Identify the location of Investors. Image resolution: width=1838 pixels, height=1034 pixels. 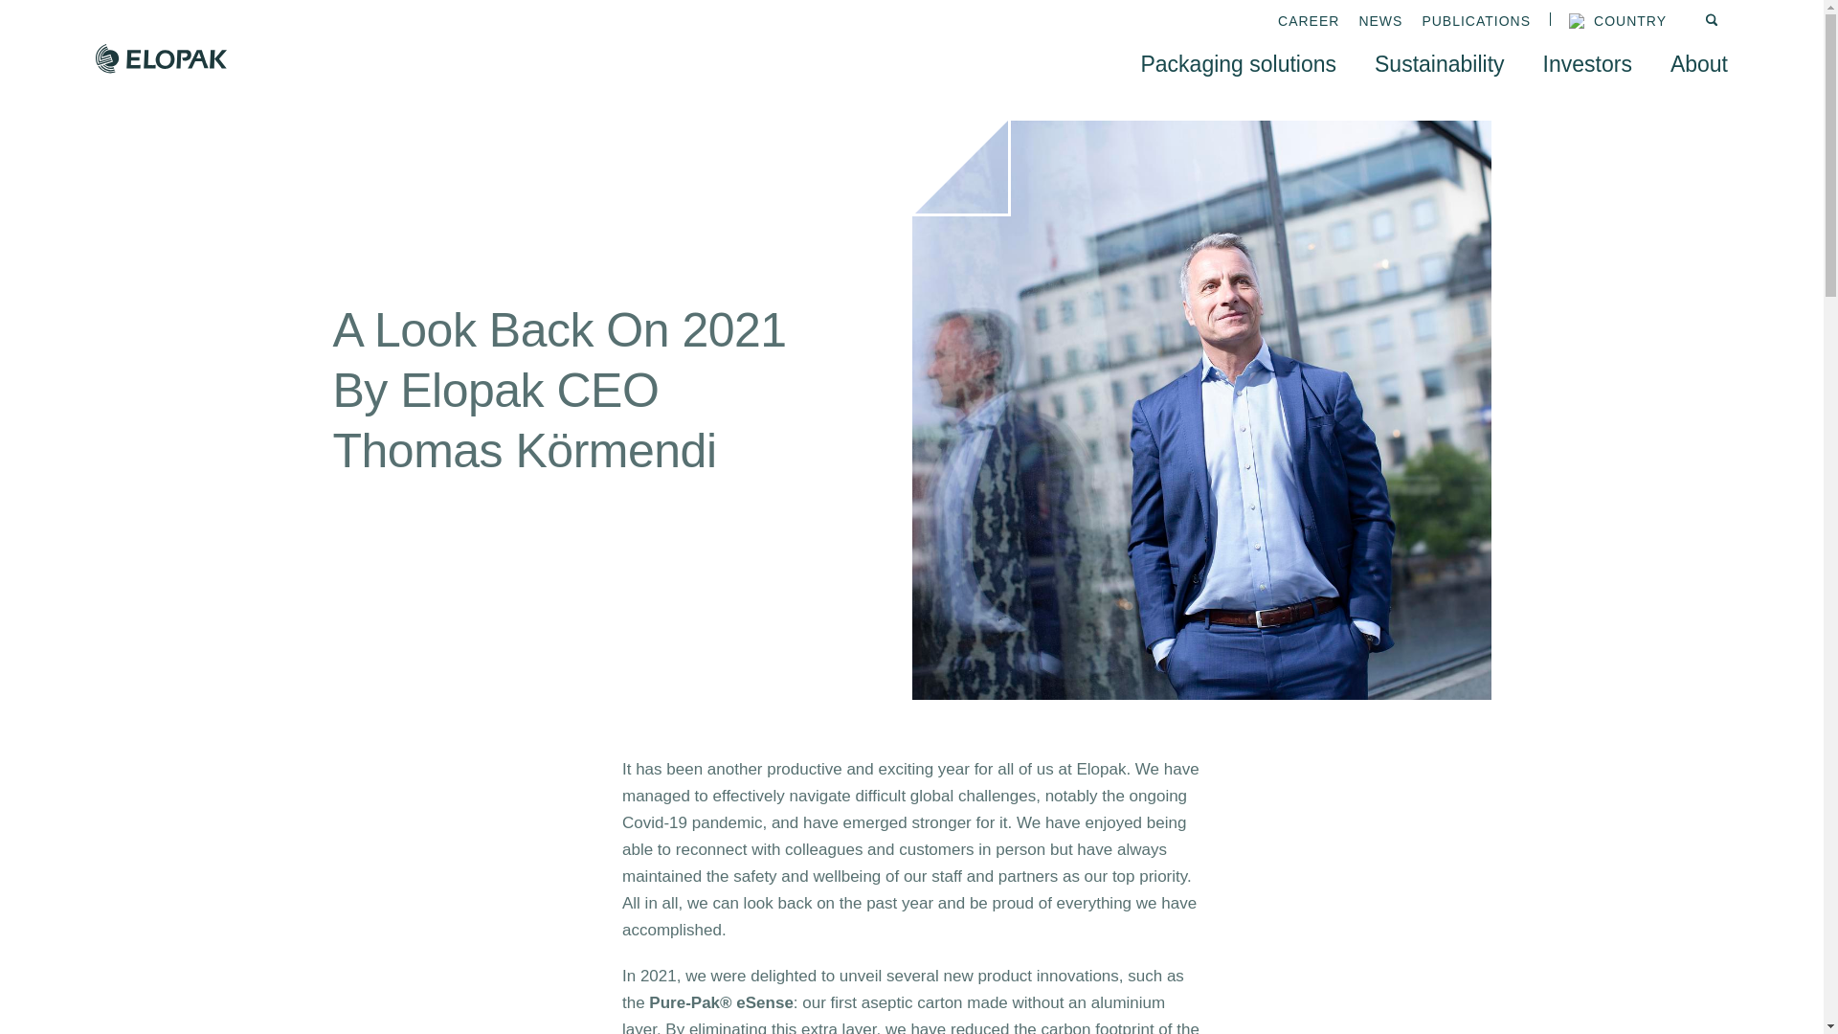
(1587, 63).